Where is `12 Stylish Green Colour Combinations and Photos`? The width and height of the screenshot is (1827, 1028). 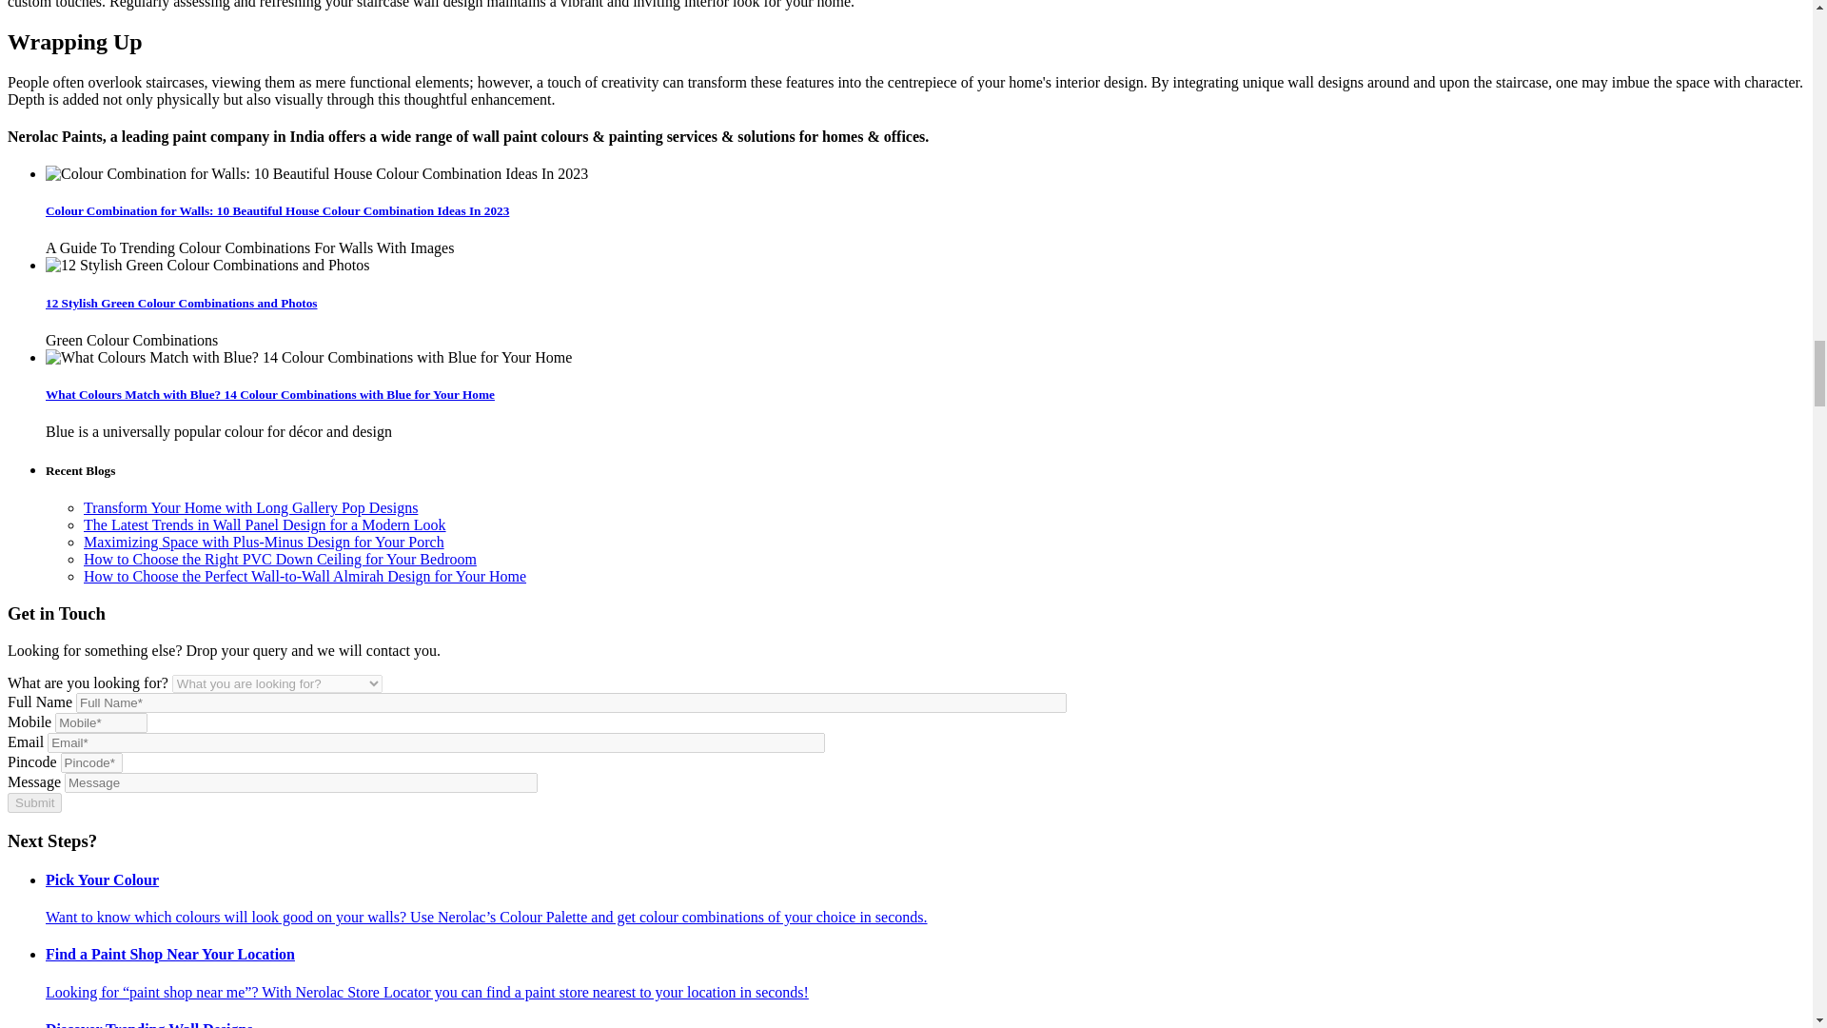 12 Stylish Green Colour Combinations and Photos is located at coordinates (207, 266).